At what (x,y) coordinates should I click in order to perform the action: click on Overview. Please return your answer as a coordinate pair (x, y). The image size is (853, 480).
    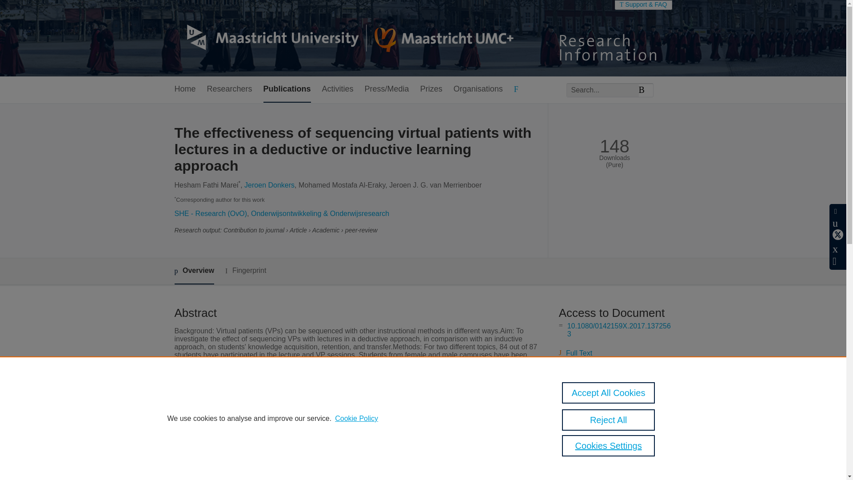
    Looking at the image, I should click on (194, 271).